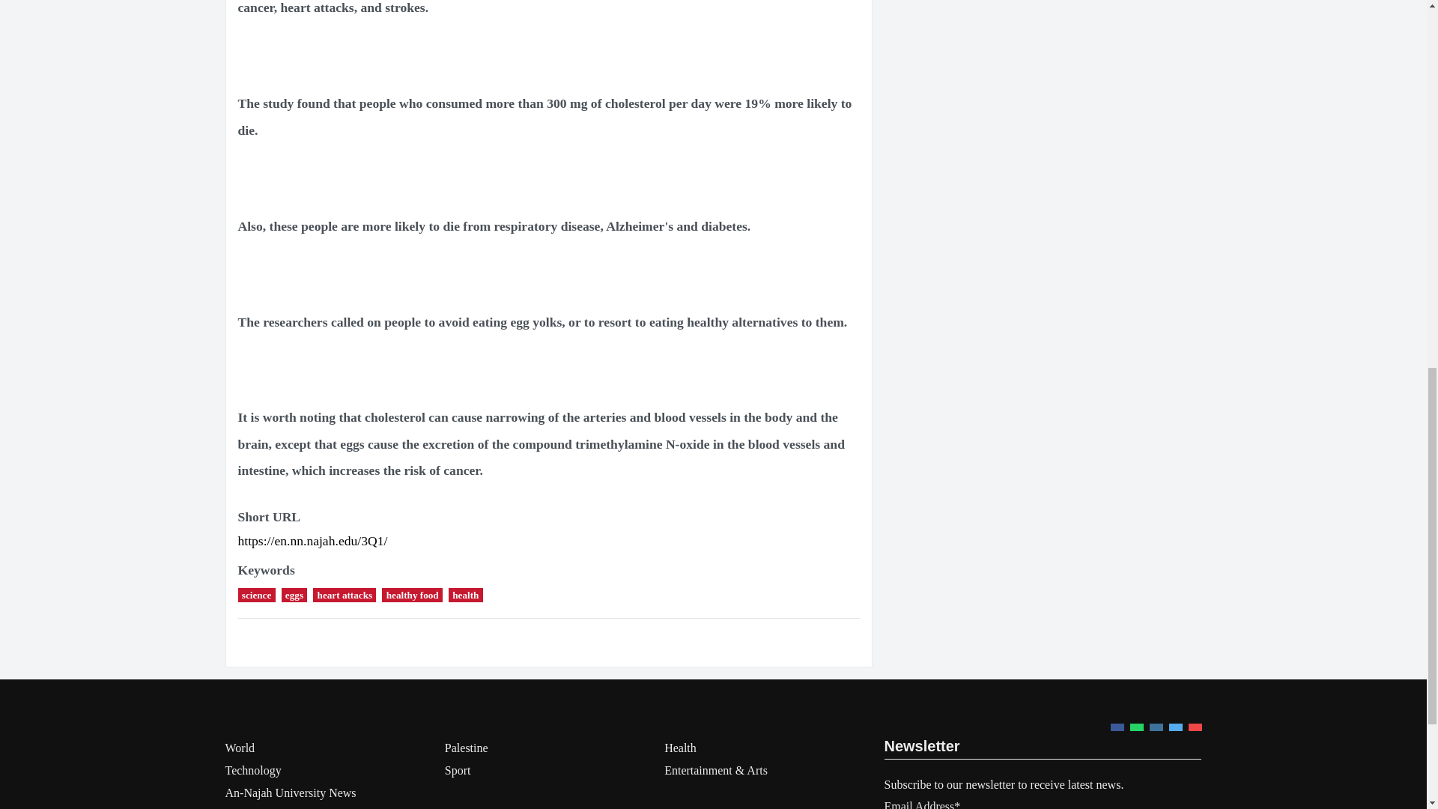  What do you see at coordinates (412, 595) in the screenshot?
I see `healthy food` at bounding box center [412, 595].